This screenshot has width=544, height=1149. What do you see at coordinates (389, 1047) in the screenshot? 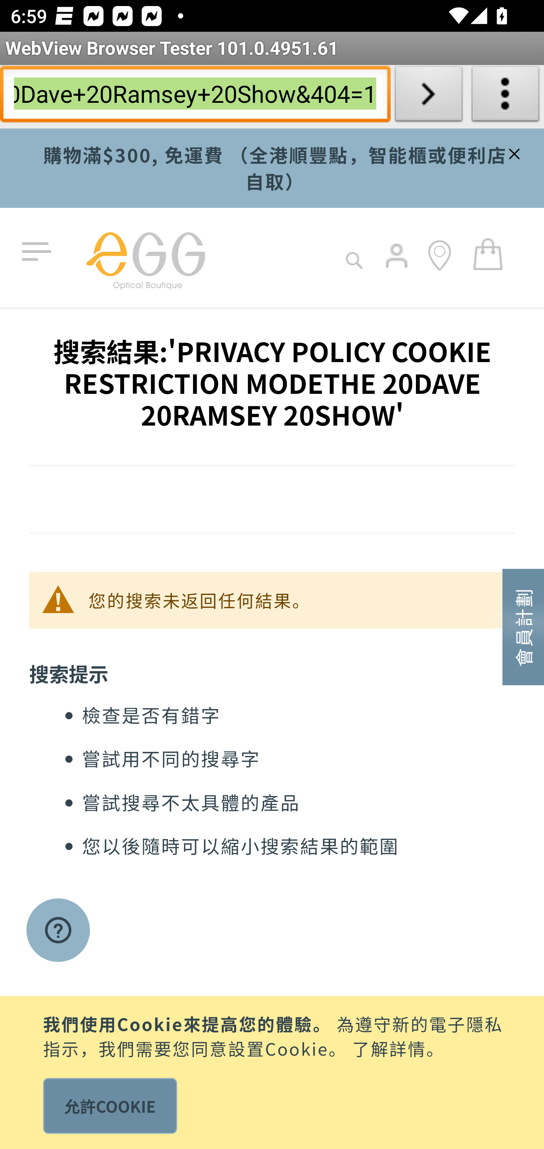
I see `了解詳情` at bounding box center [389, 1047].